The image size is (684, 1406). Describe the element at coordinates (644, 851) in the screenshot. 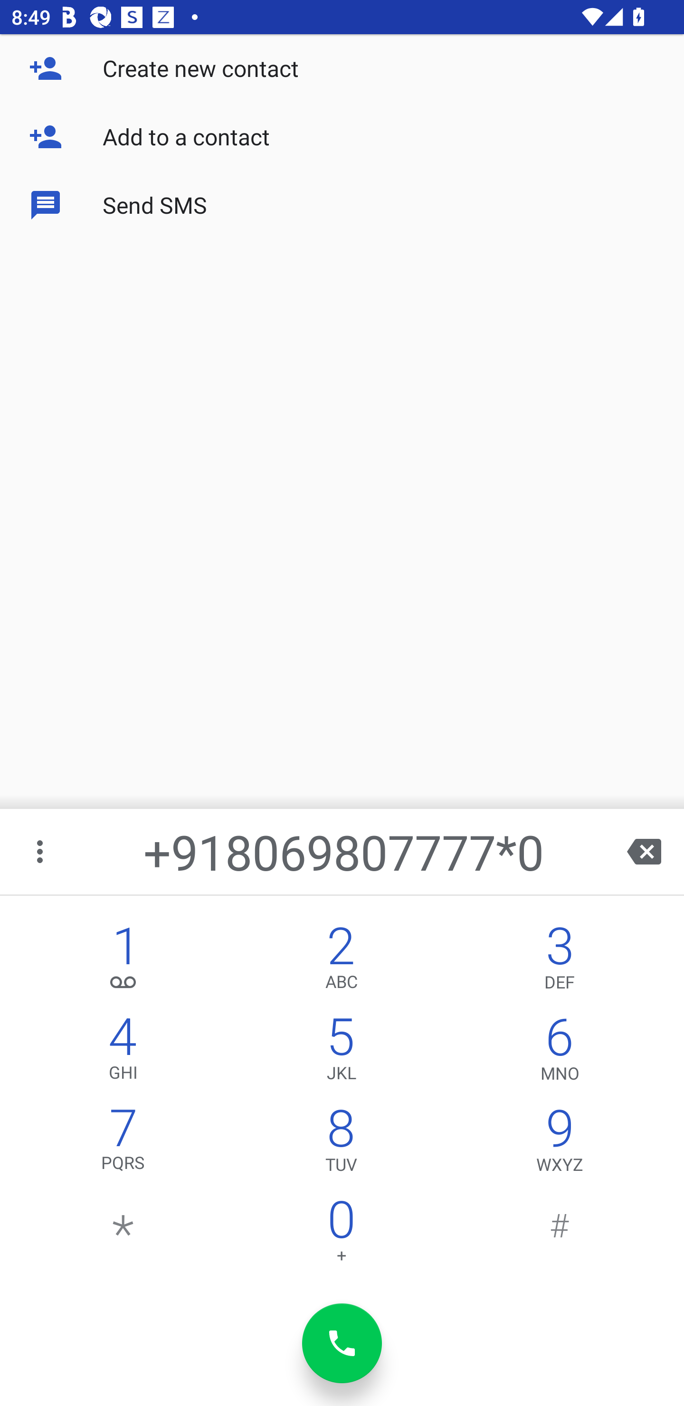

I see `backspace` at that location.